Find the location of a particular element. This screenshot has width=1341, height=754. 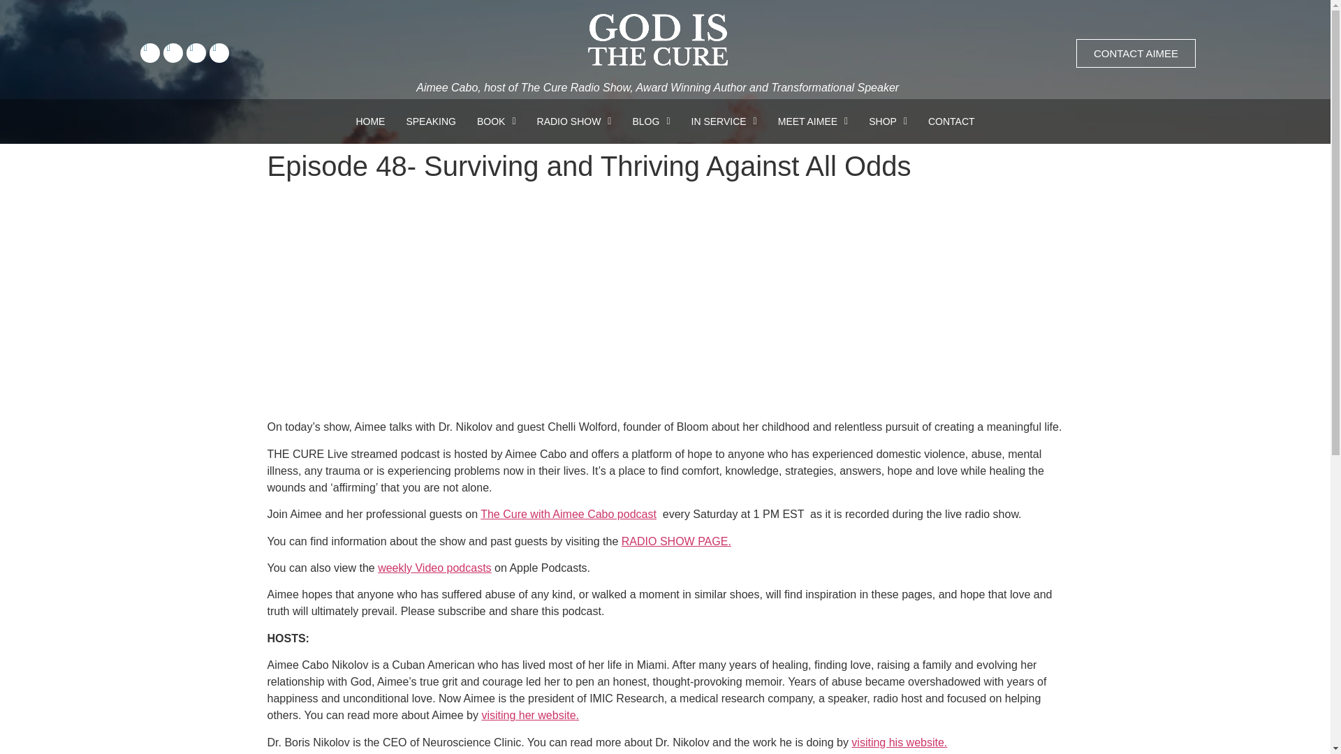

SPEAKING is located at coordinates (431, 121).